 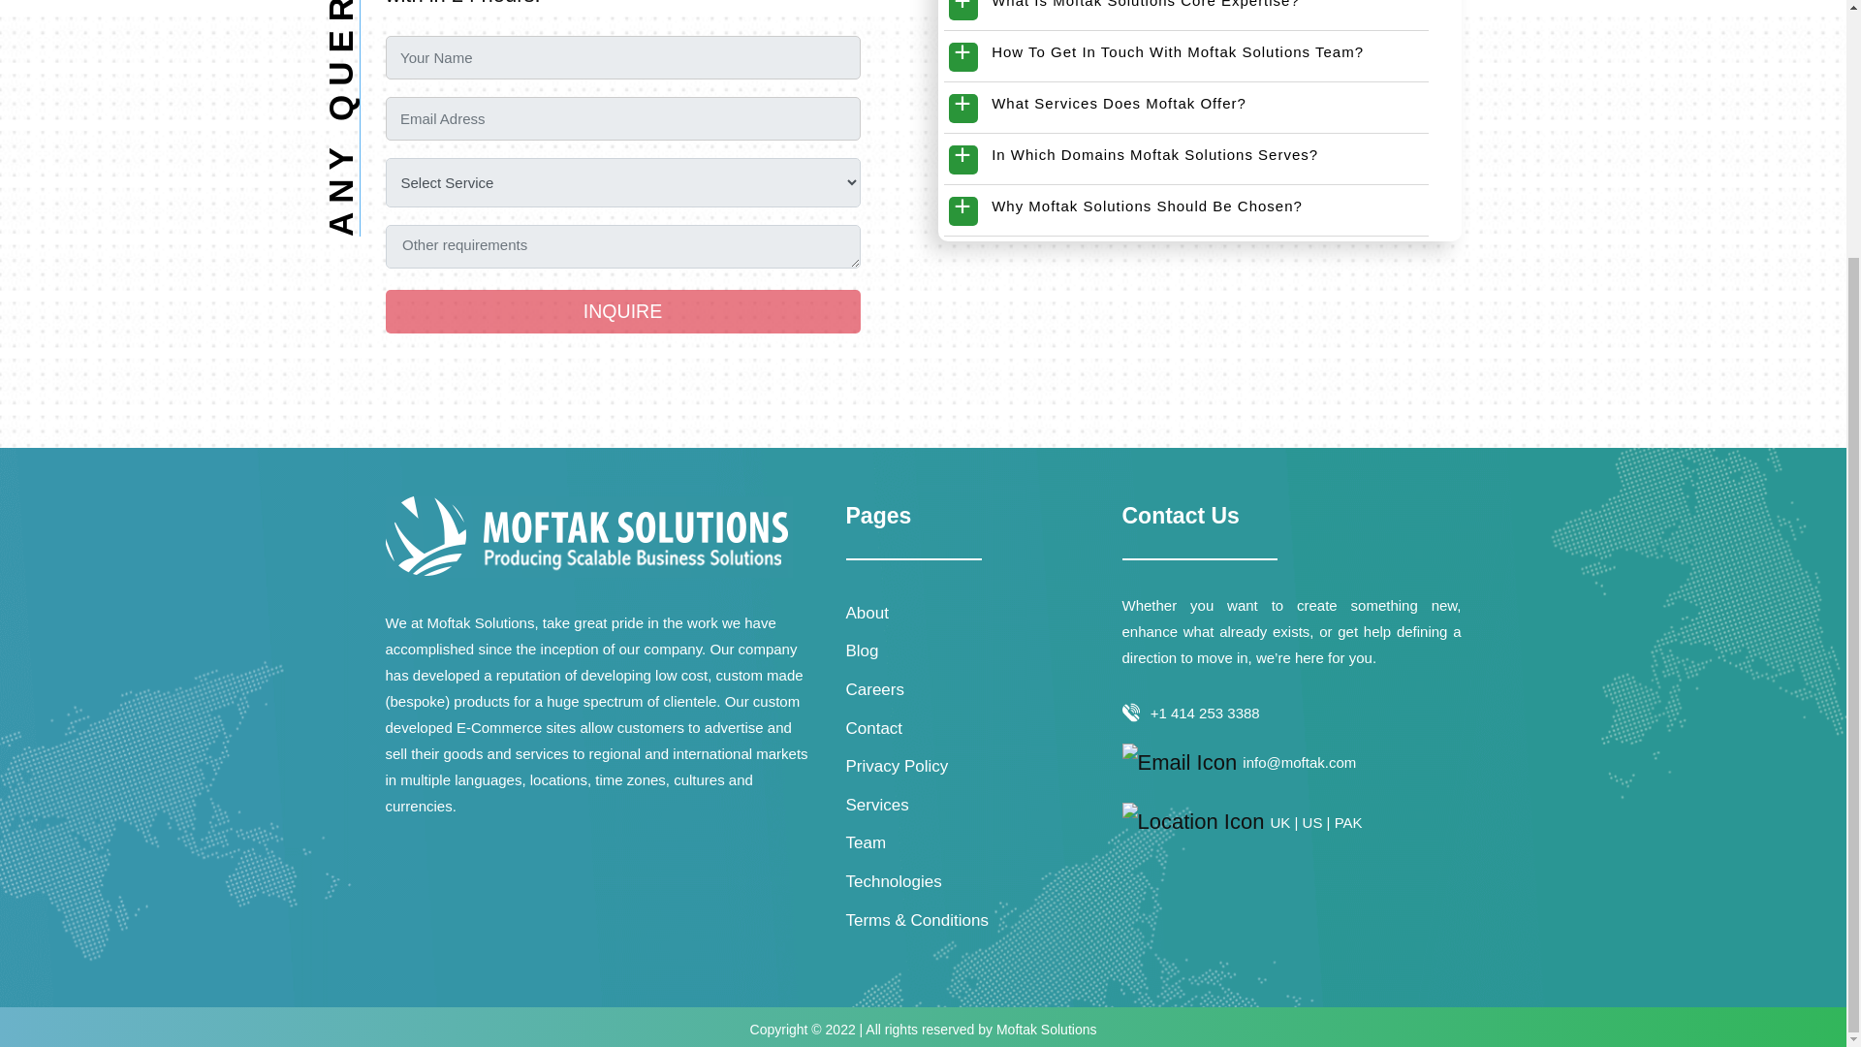 What do you see at coordinates (893, 881) in the screenshot?
I see `Technologies` at bounding box center [893, 881].